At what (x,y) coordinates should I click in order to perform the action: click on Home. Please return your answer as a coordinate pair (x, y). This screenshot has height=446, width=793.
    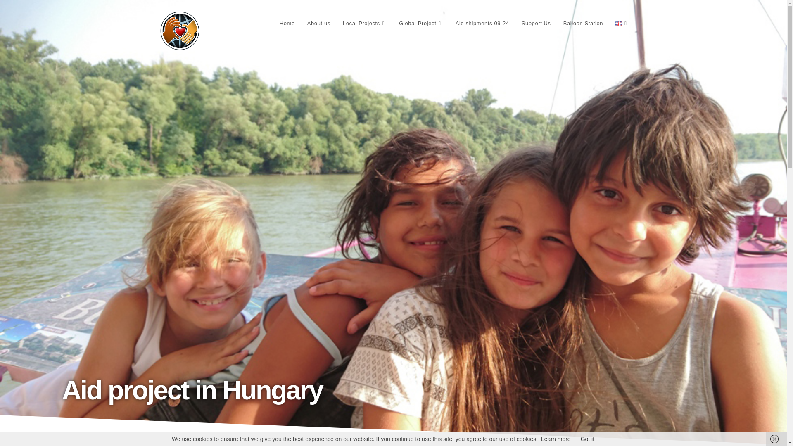
    Looking at the image, I should click on (287, 23).